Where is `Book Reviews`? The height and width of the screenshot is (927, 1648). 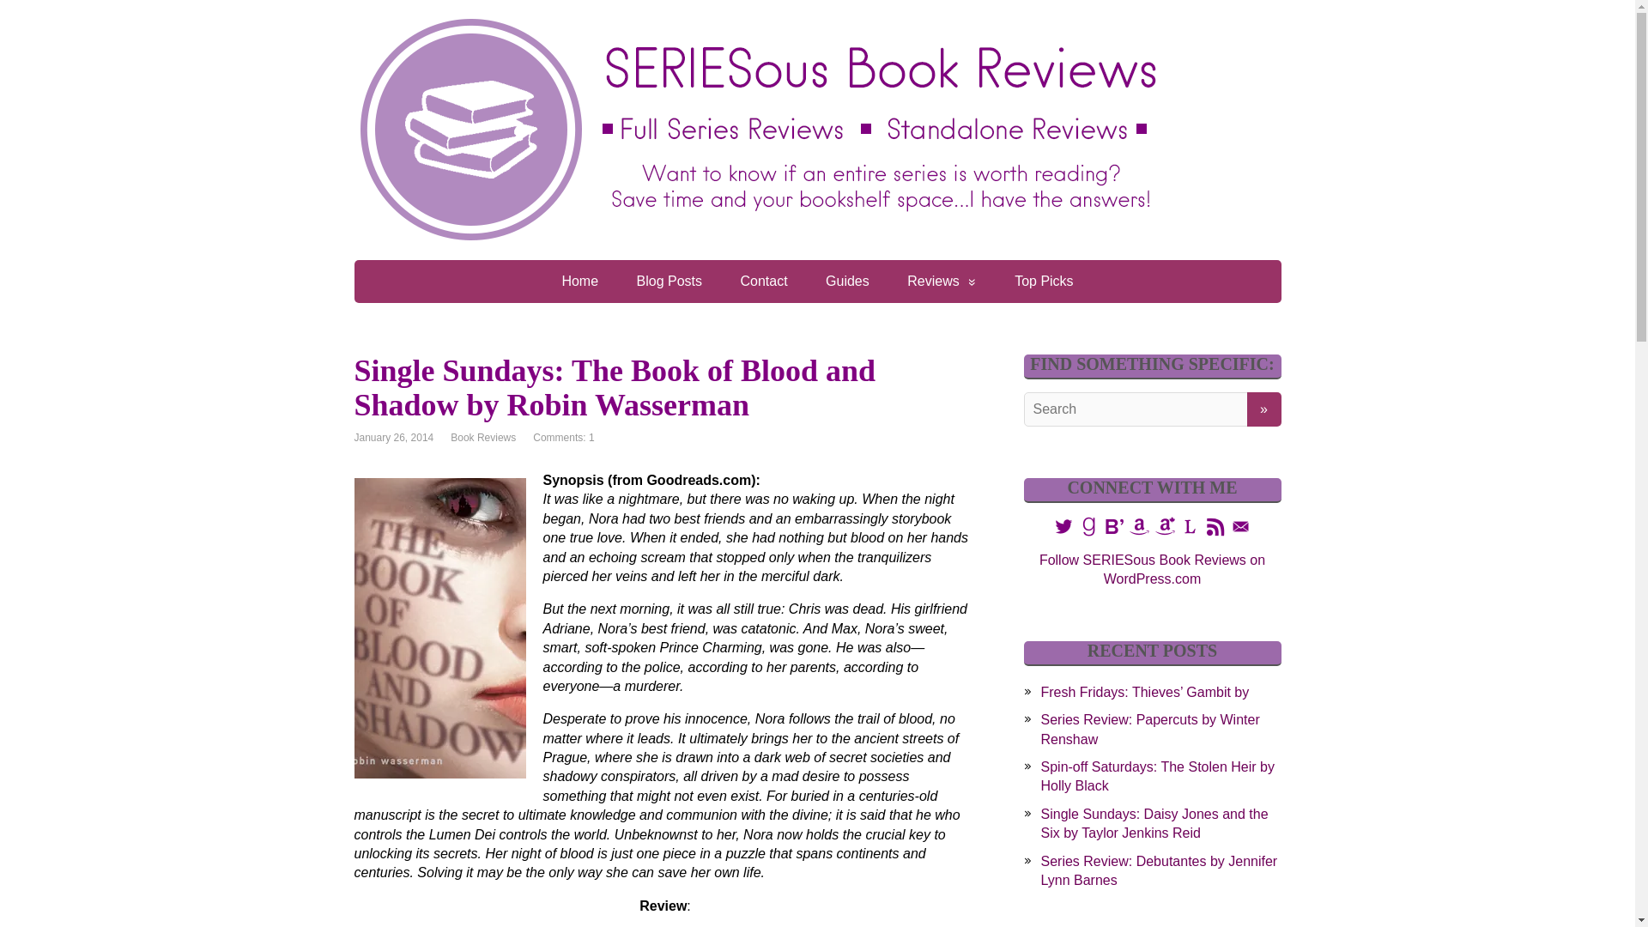 Book Reviews is located at coordinates (482, 438).